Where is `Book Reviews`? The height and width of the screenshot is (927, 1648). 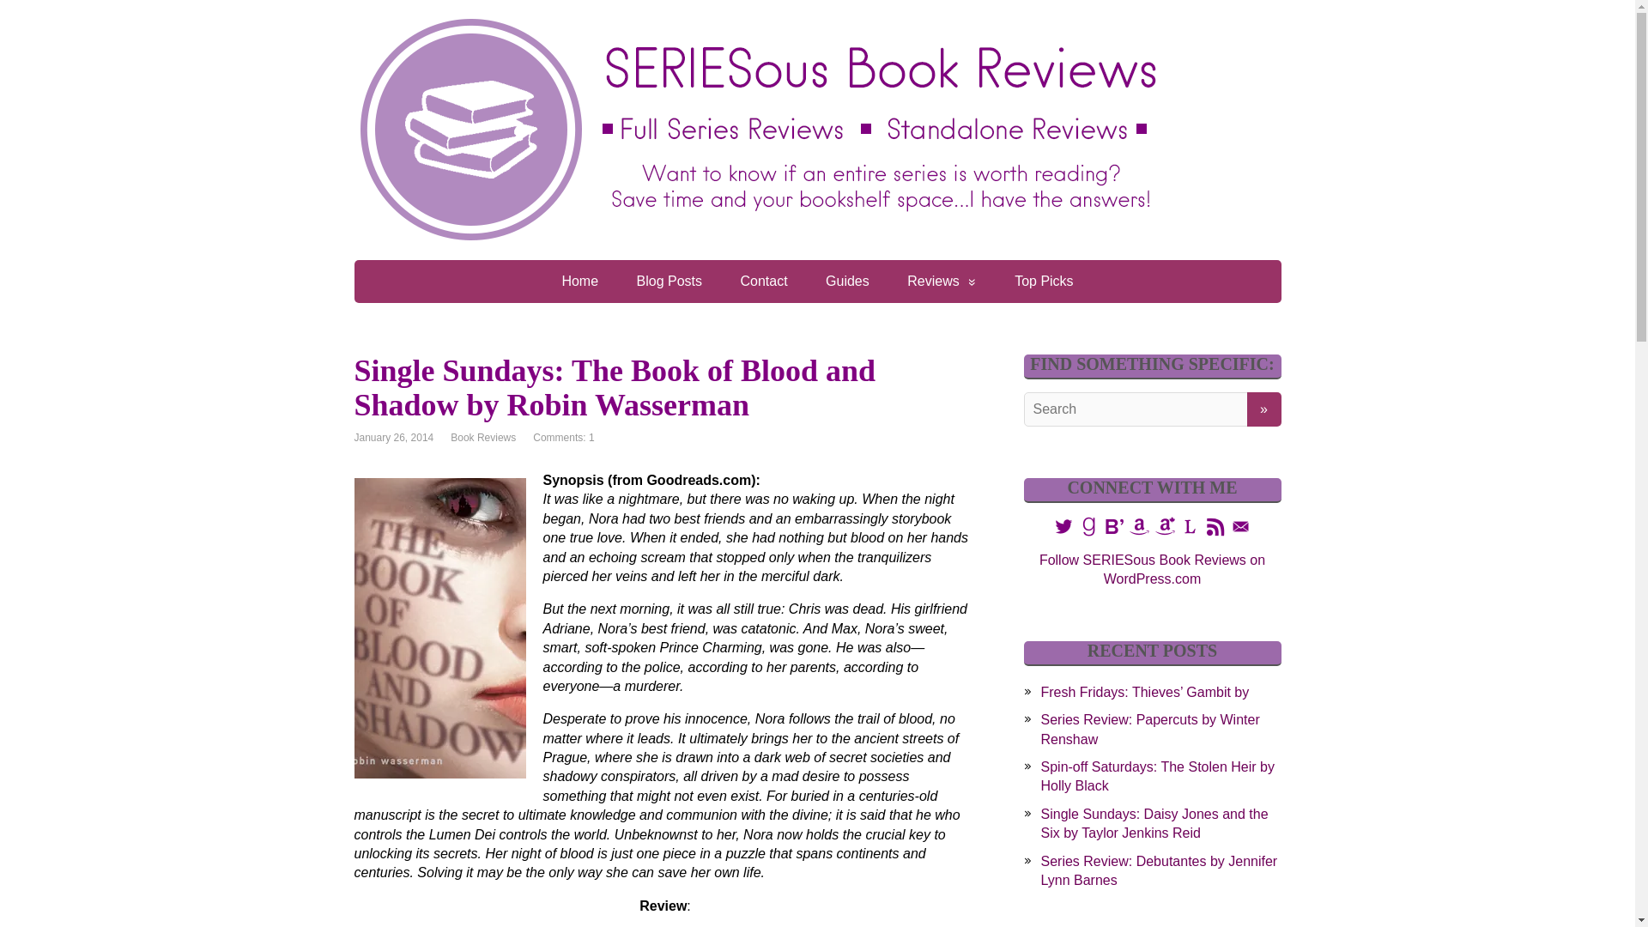 Book Reviews is located at coordinates (482, 438).